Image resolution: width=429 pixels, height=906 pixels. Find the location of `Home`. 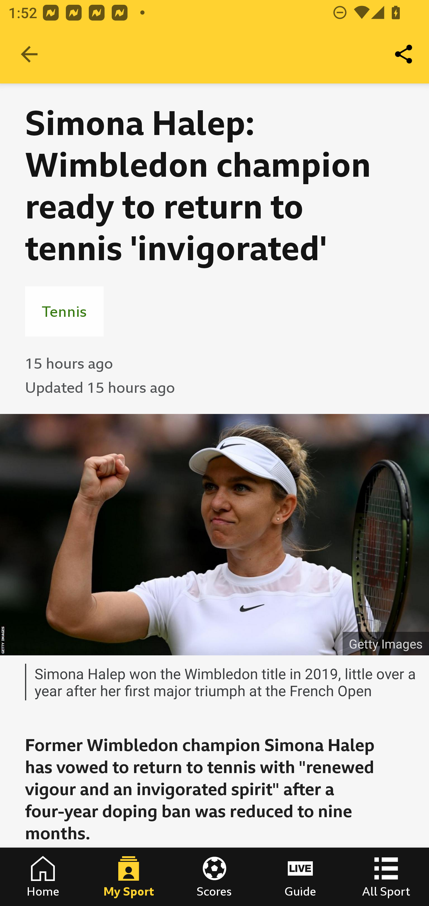

Home is located at coordinates (43, 877).